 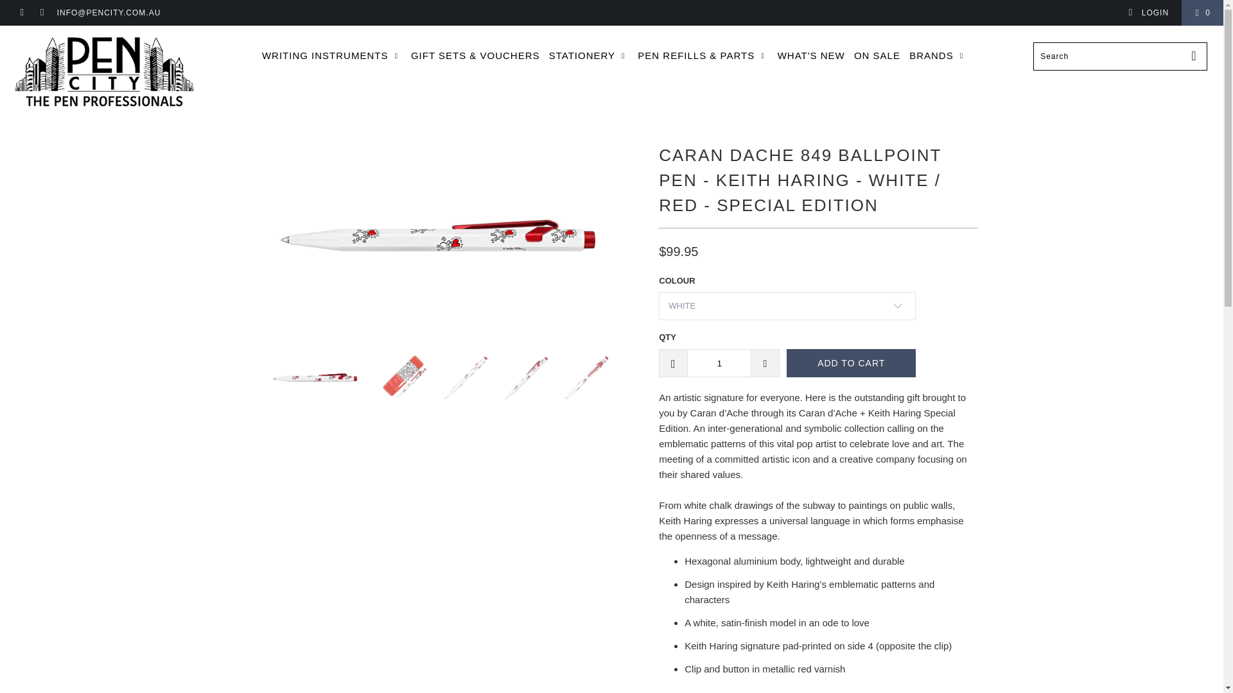 What do you see at coordinates (1148, 13) in the screenshot?
I see `My Account ` at bounding box center [1148, 13].